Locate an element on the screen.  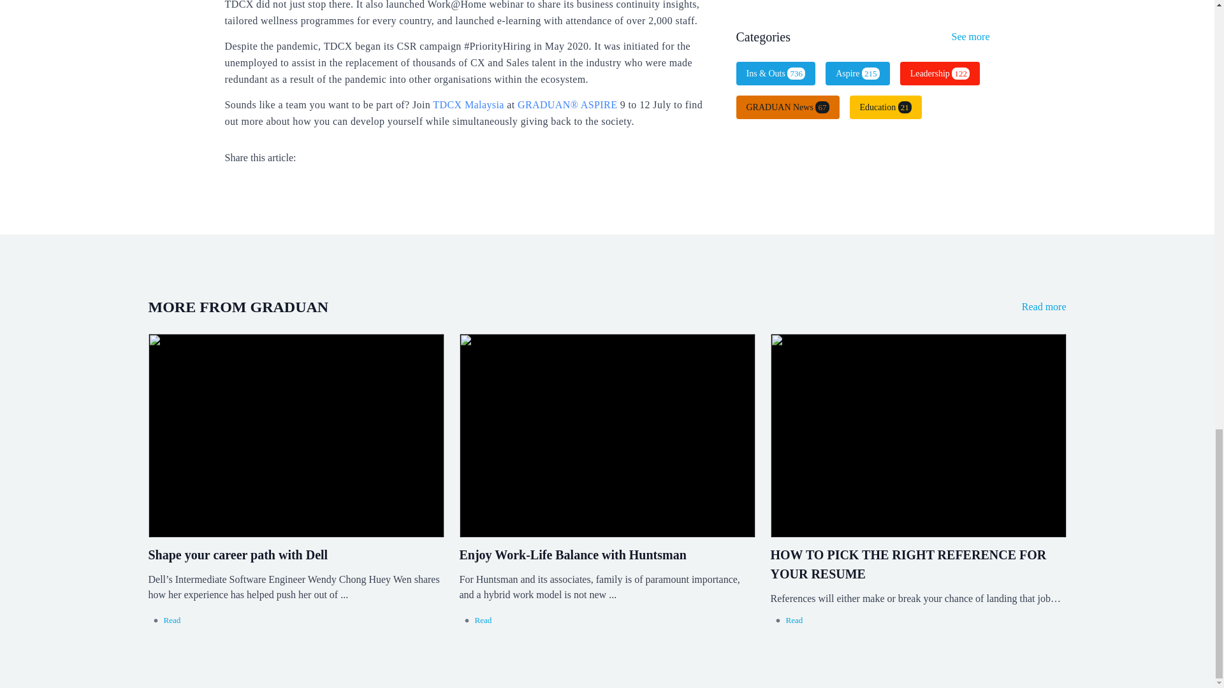
Aspire 215 is located at coordinates (857, 73).